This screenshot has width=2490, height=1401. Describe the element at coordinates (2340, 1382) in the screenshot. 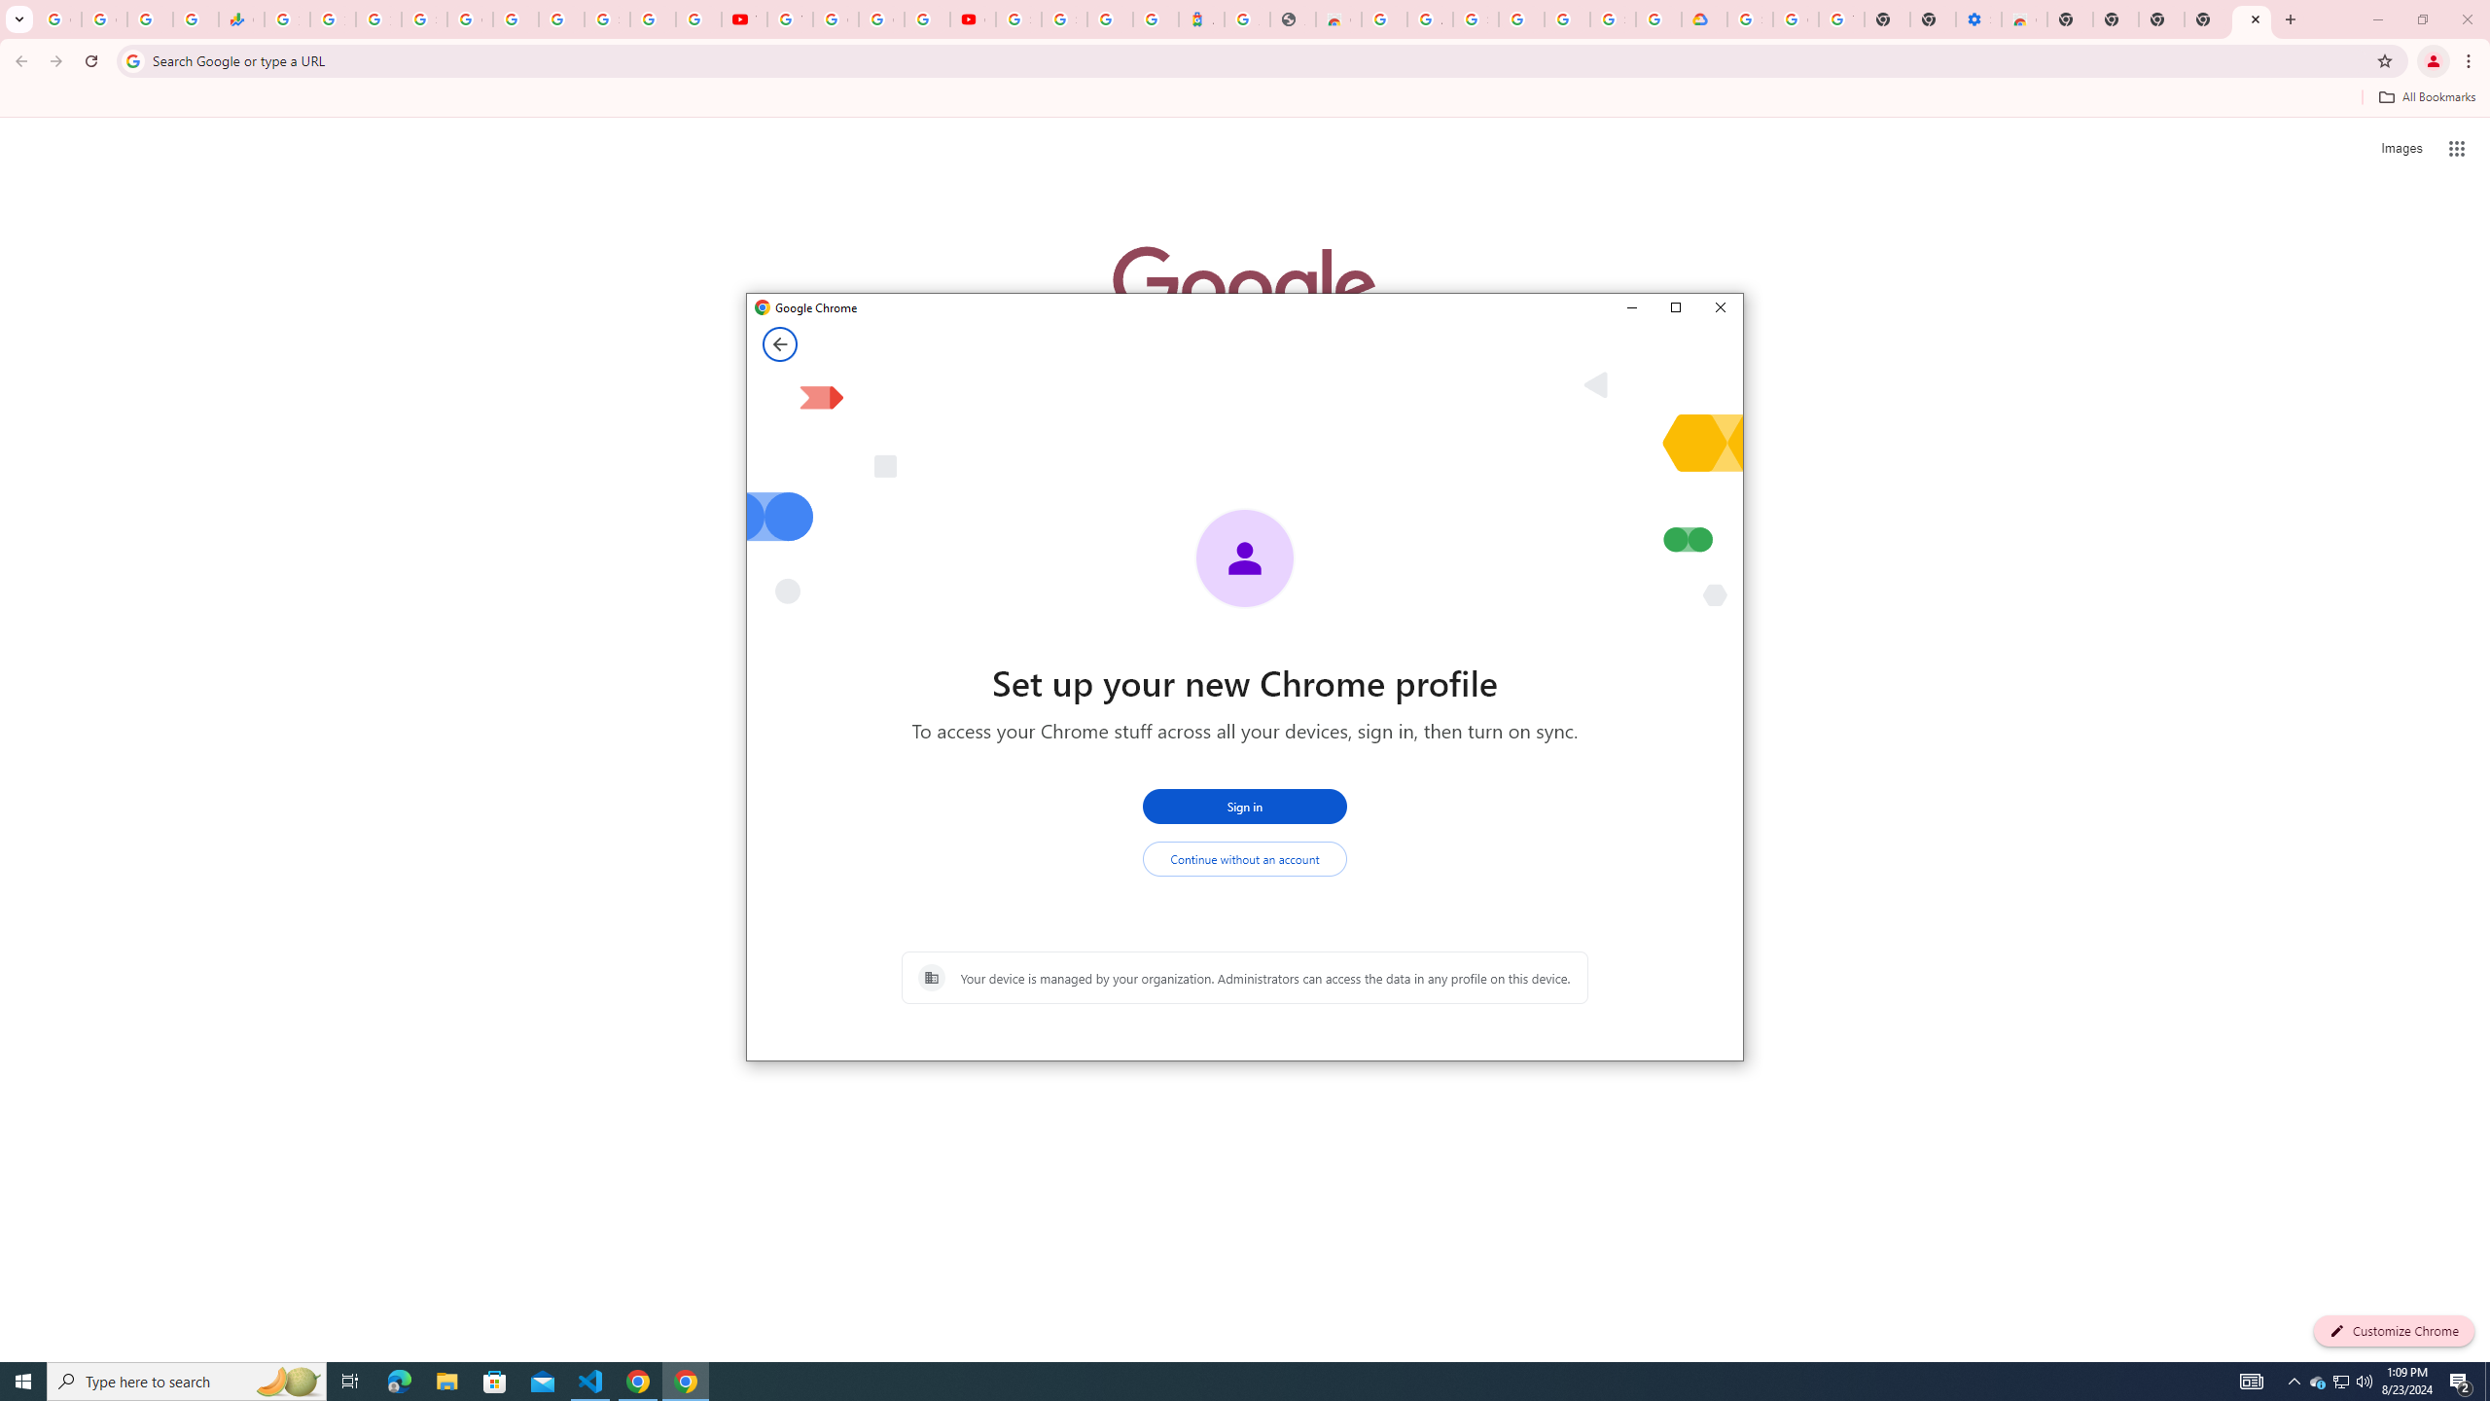

I see `User Promoted Notification Area` at that location.